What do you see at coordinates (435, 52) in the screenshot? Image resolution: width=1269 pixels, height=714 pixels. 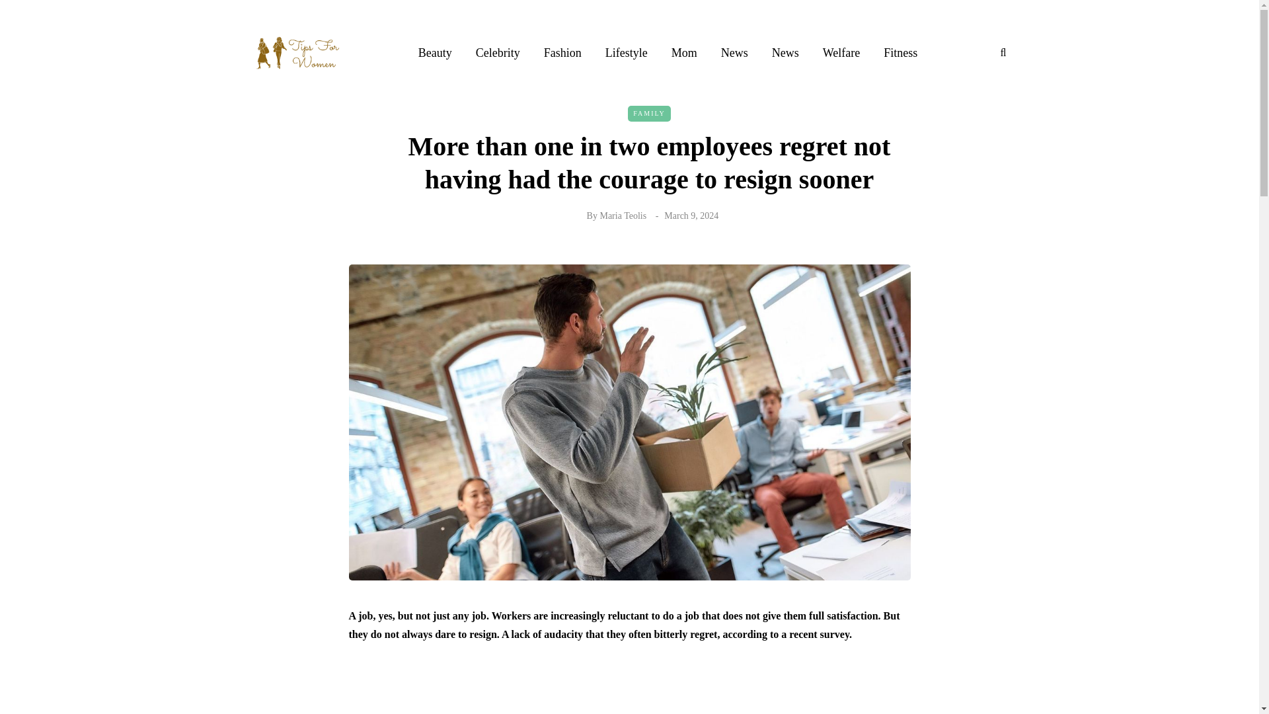 I see `Beauty` at bounding box center [435, 52].